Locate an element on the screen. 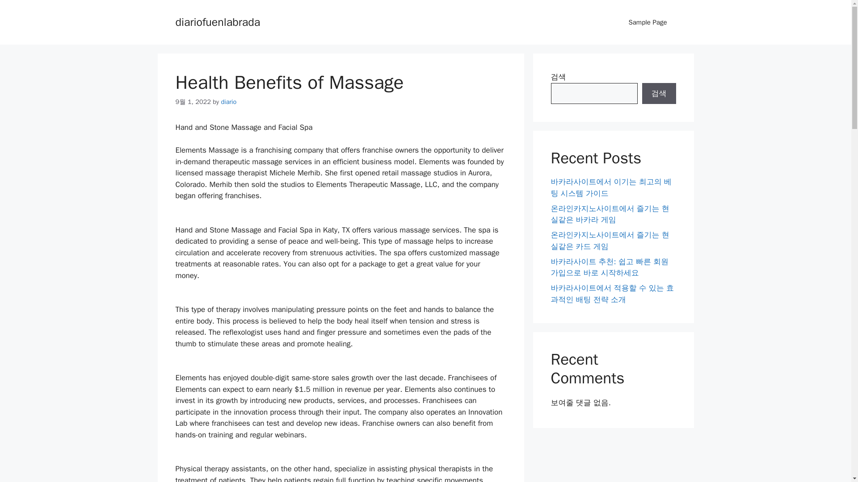  Sample Page is located at coordinates (648, 22).